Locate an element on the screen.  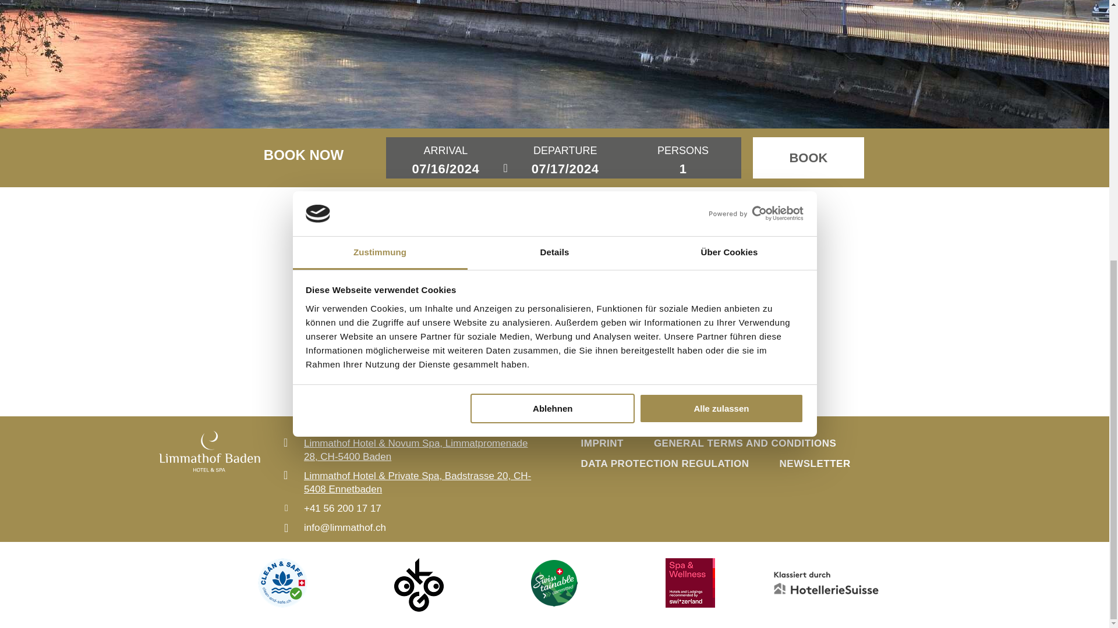
clean safeCH is located at coordinates (283, 583).